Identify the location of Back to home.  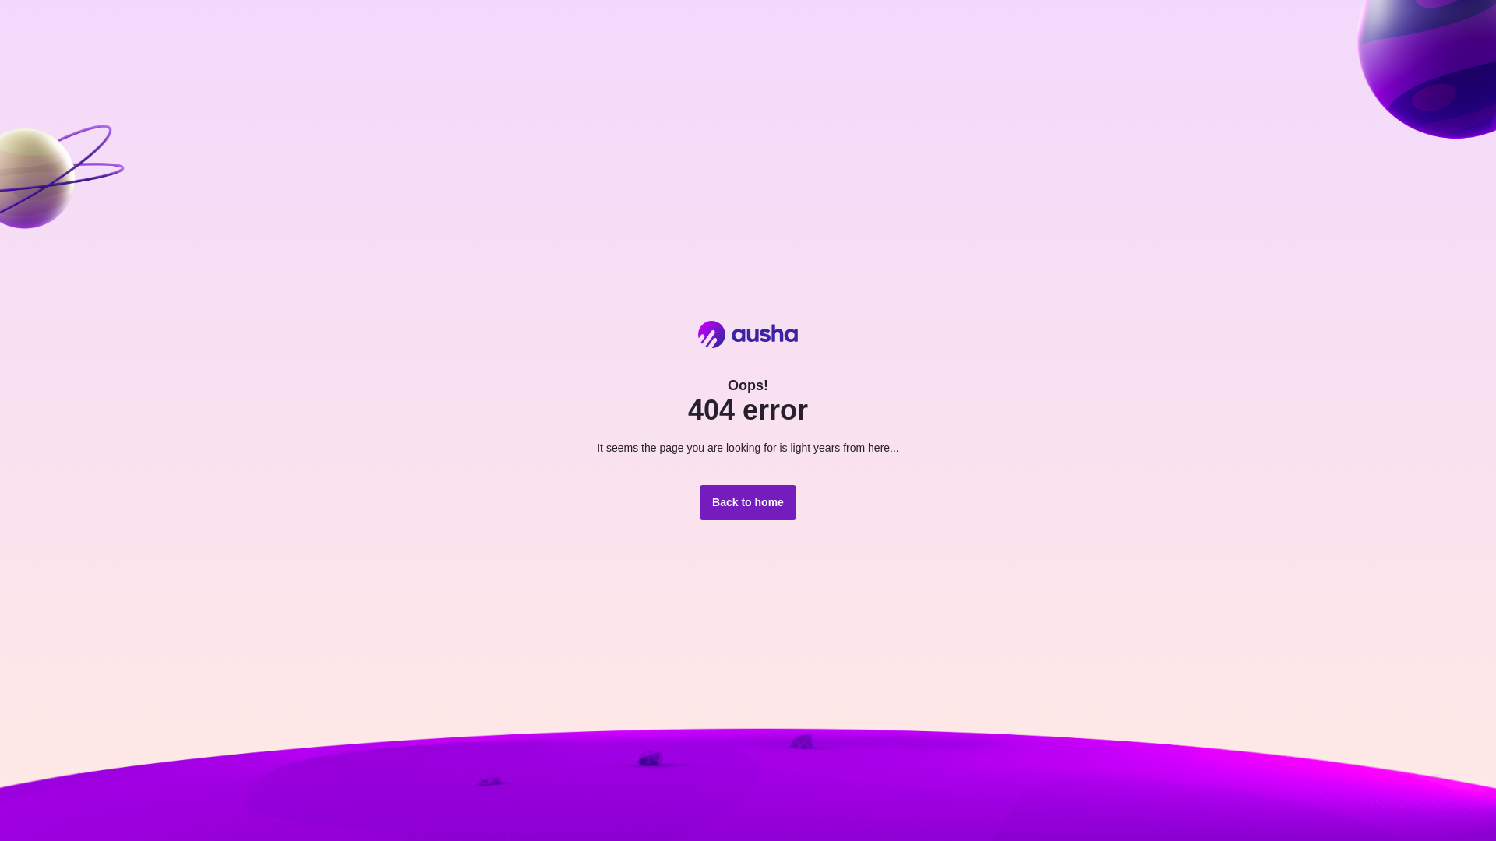
(748, 503).